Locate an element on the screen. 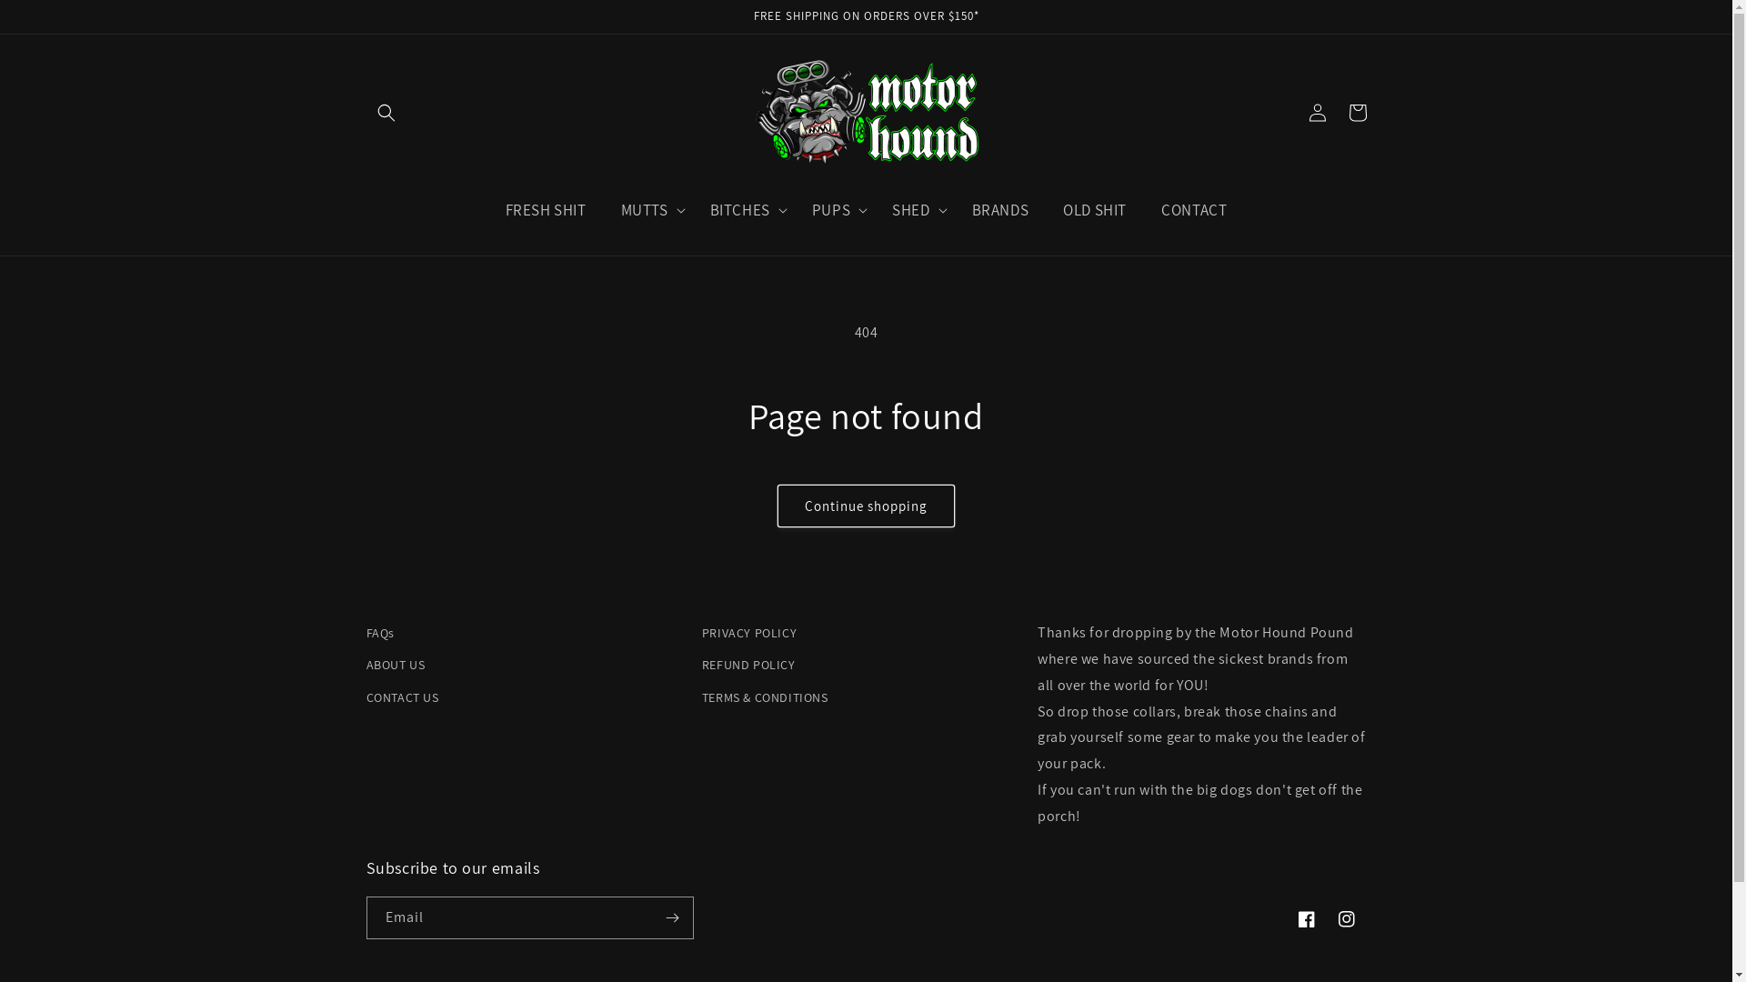  Continue shopping is located at coordinates (866, 506).